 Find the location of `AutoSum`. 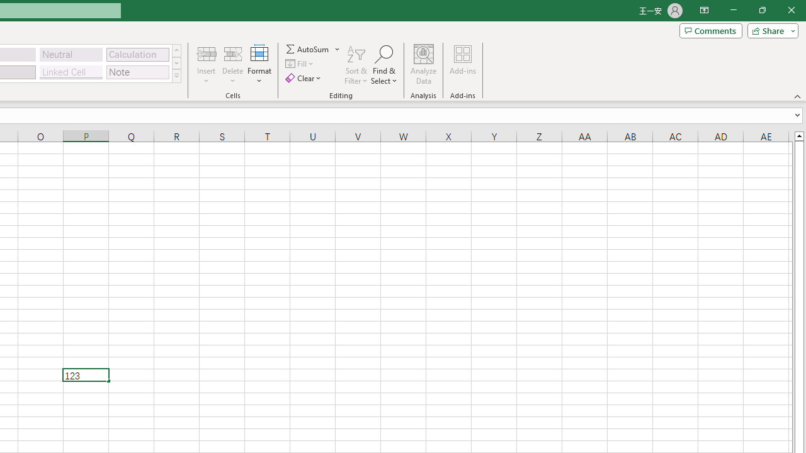

AutoSum is located at coordinates (314, 49).